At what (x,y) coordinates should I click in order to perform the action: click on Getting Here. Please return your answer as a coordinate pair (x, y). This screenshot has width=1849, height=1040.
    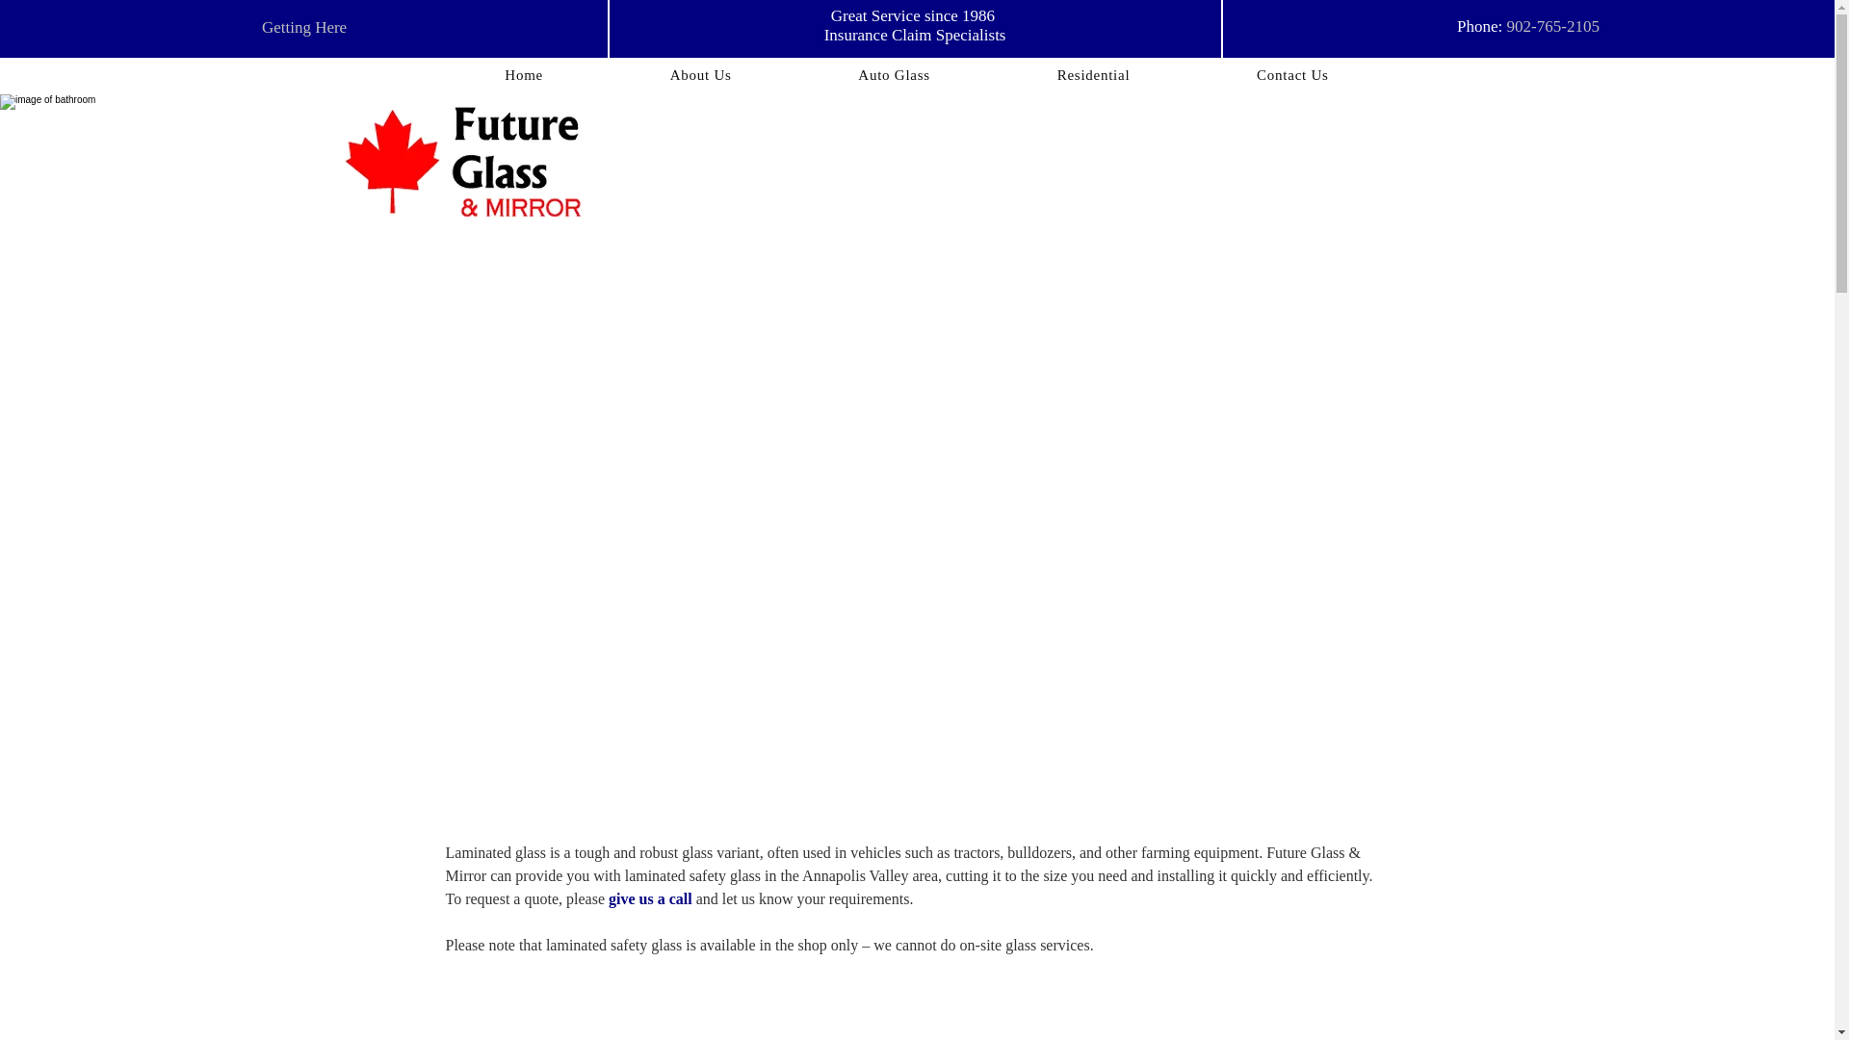
    Looking at the image, I should click on (304, 27).